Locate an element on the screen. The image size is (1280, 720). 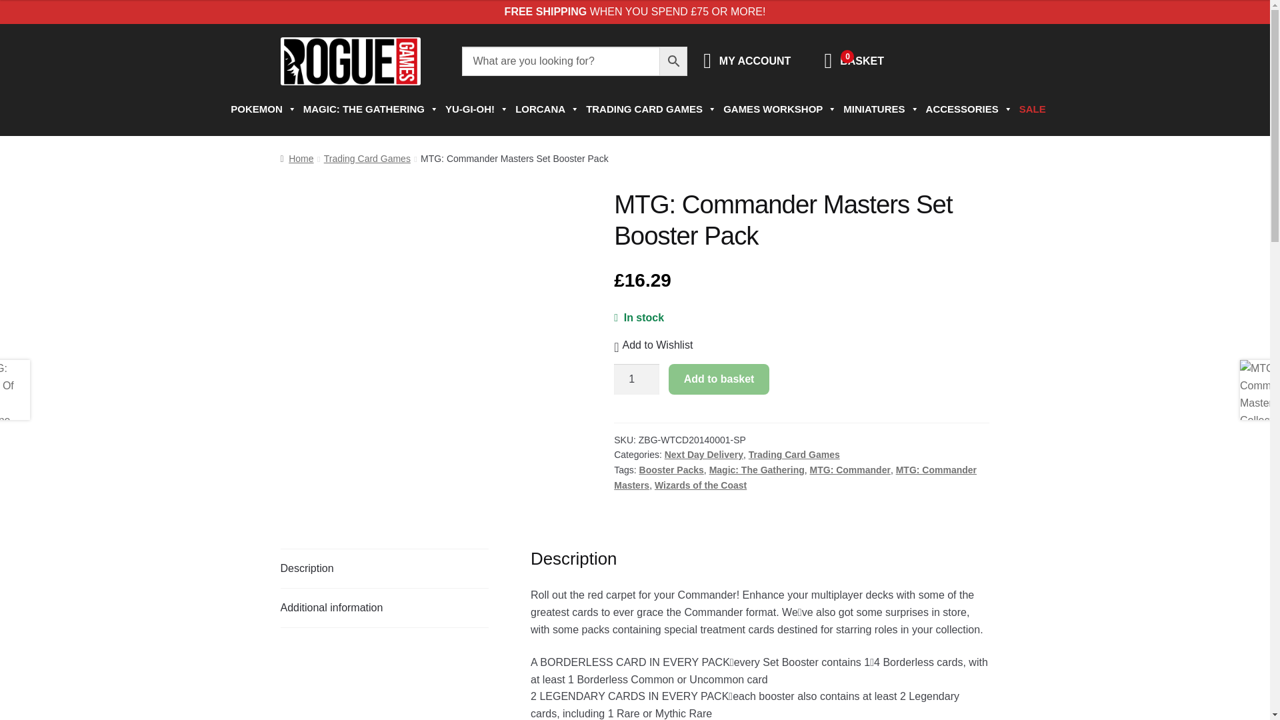
0 is located at coordinates (828, 64).